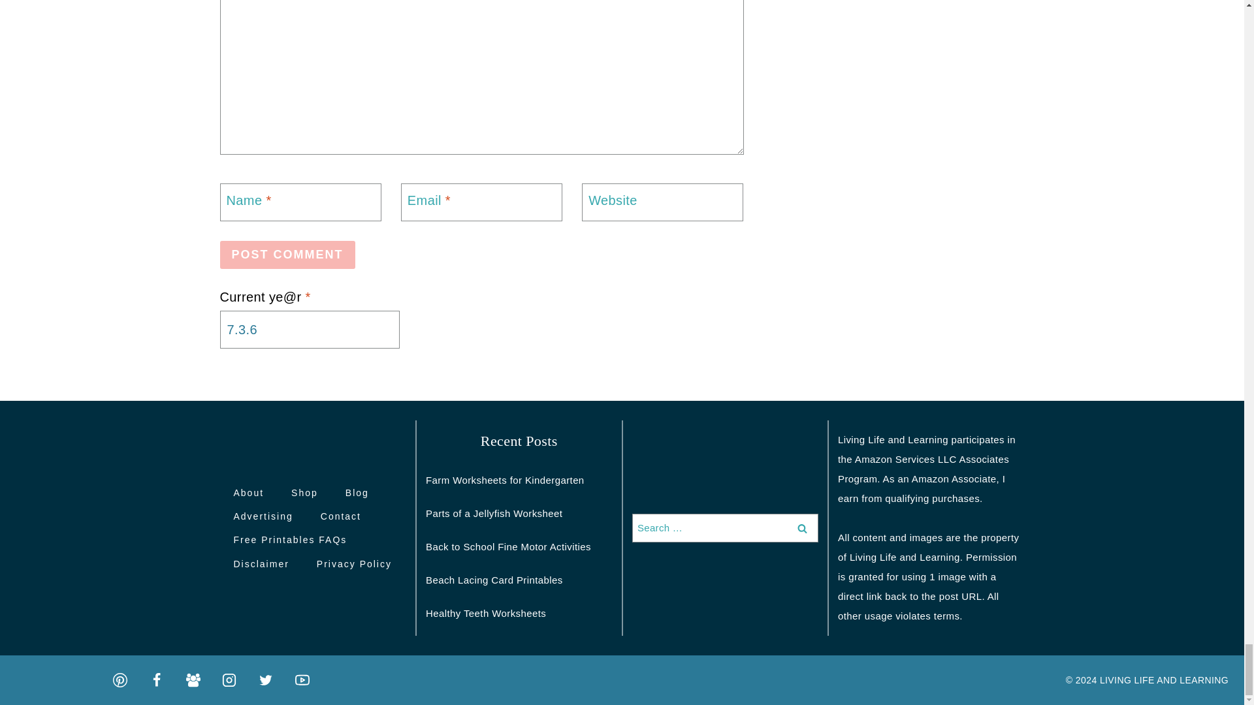  What do you see at coordinates (309, 329) in the screenshot?
I see `7.3.6` at bounding box center [309, 329].